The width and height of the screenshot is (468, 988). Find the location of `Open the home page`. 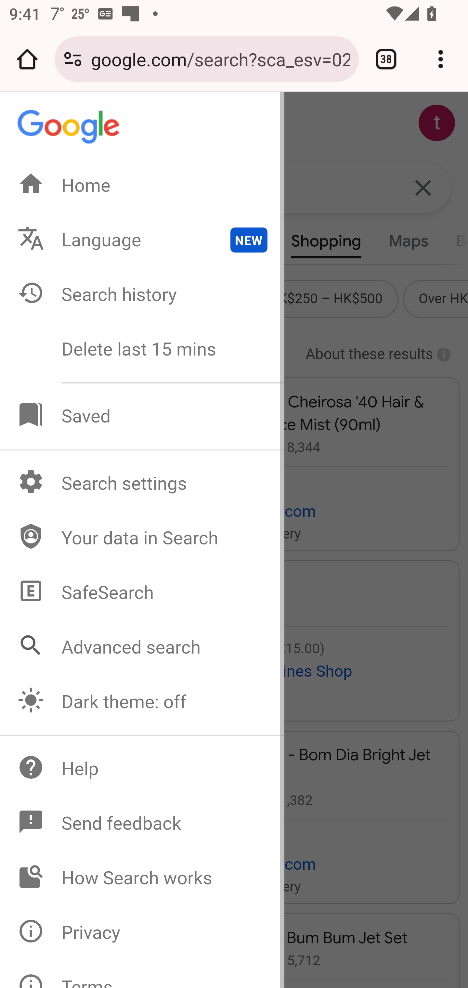

Open the home page is located at coordinates (27, 59).